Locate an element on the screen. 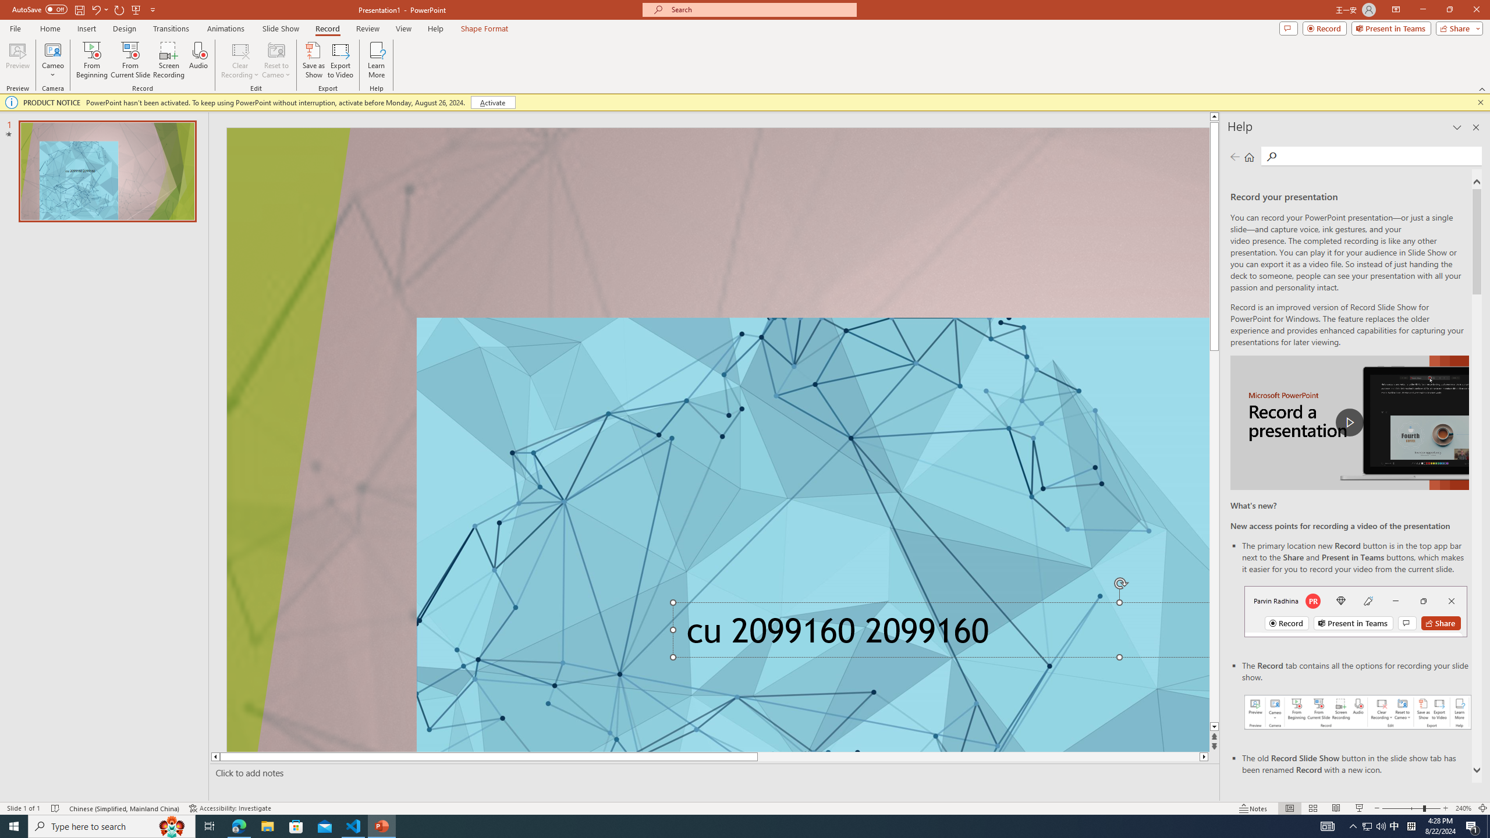 The height and width of the screenshot is (838, 1490). Slide is located at coordinates (107, 171).